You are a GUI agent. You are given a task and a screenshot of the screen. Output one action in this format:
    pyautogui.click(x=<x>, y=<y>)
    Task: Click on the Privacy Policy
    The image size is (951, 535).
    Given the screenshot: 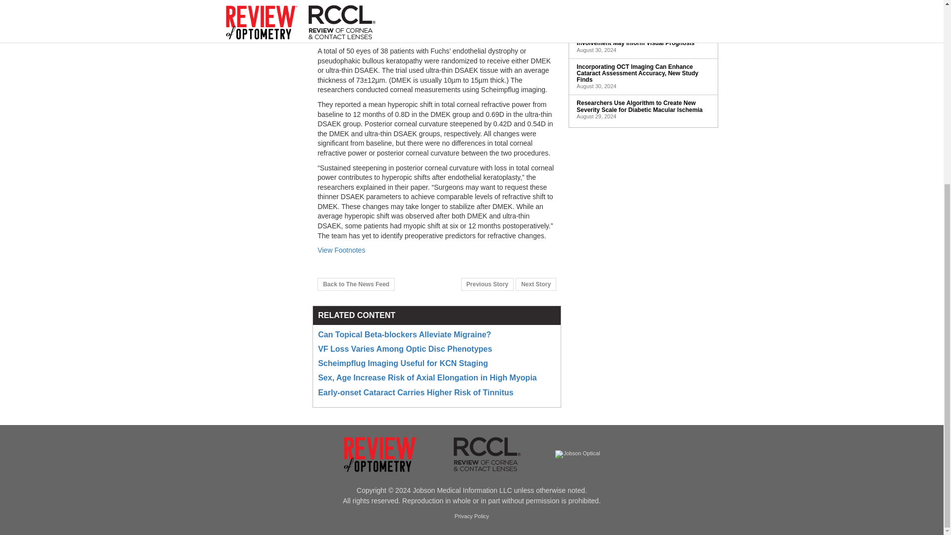 What is the action you would take?
    pyautogui.click(x=472, y=516)
    